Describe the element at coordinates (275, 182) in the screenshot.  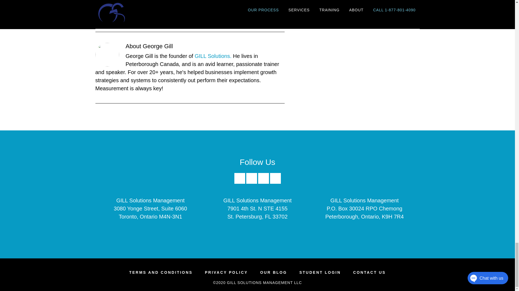
I see `YouTube` at that location.